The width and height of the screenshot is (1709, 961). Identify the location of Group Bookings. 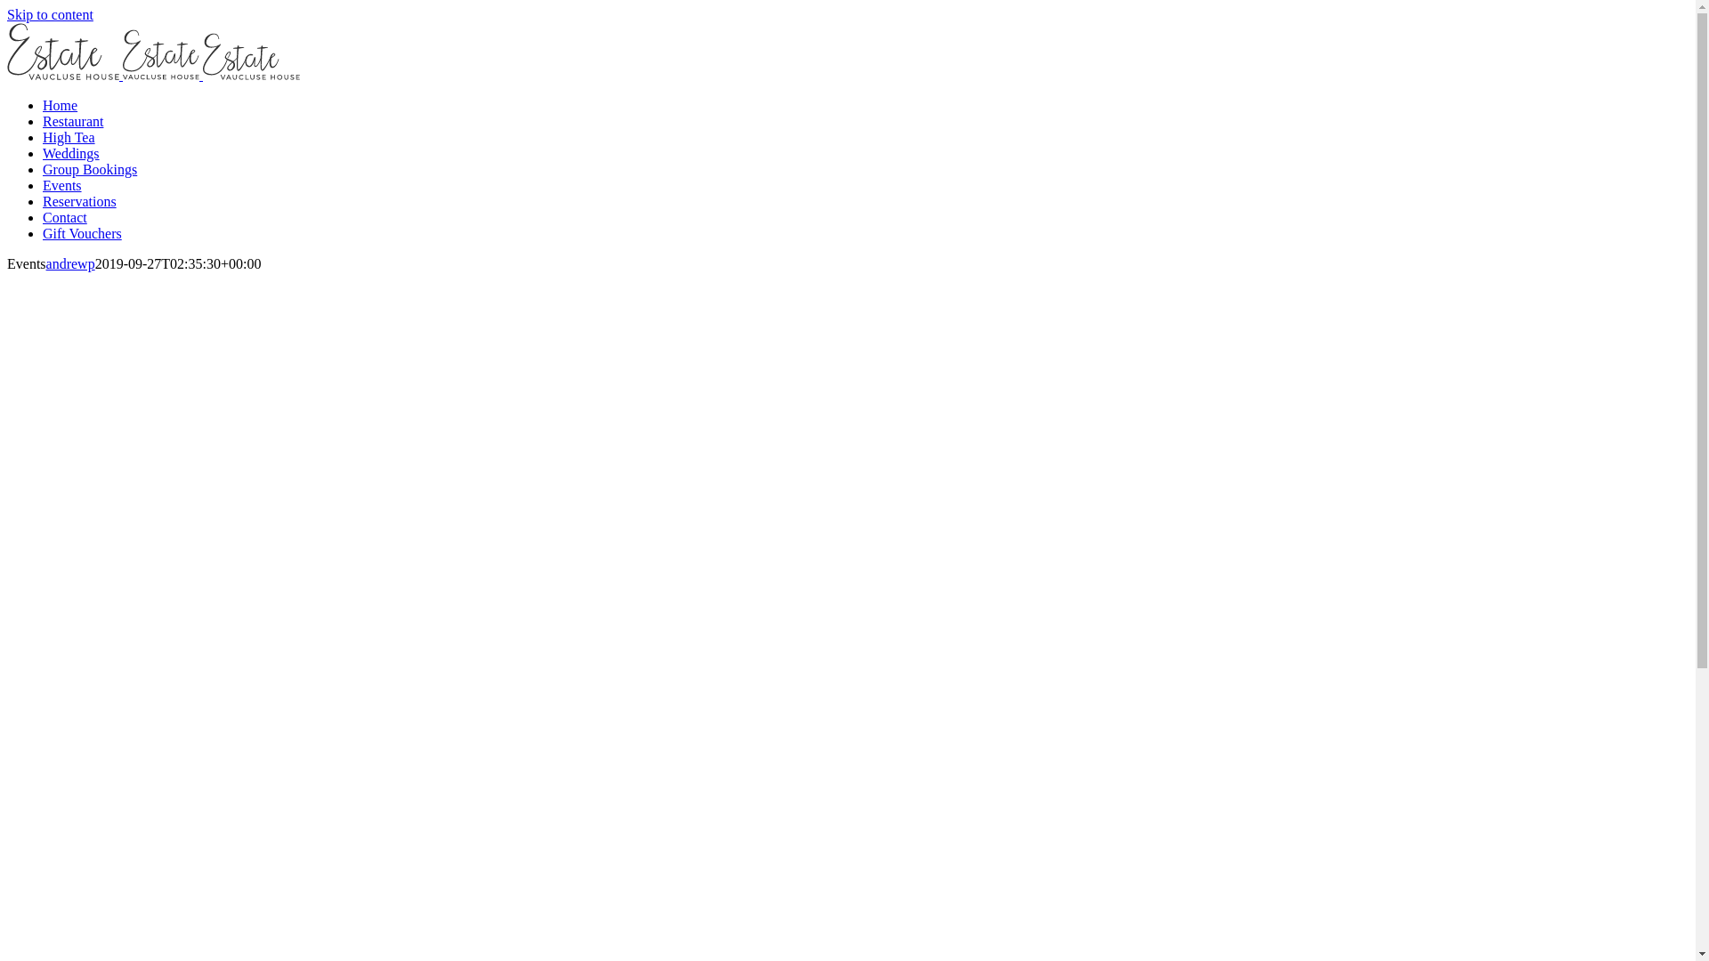
(90, 169).